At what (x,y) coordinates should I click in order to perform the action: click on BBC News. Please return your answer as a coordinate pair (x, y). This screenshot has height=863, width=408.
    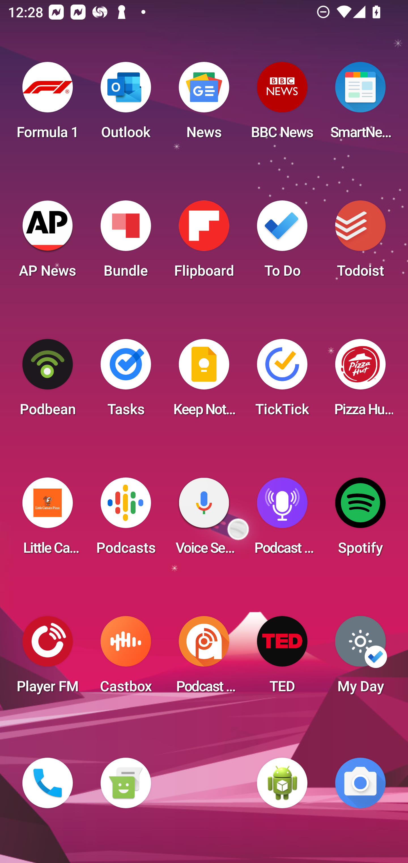
    Looking at the image, I should click on (282, 104).